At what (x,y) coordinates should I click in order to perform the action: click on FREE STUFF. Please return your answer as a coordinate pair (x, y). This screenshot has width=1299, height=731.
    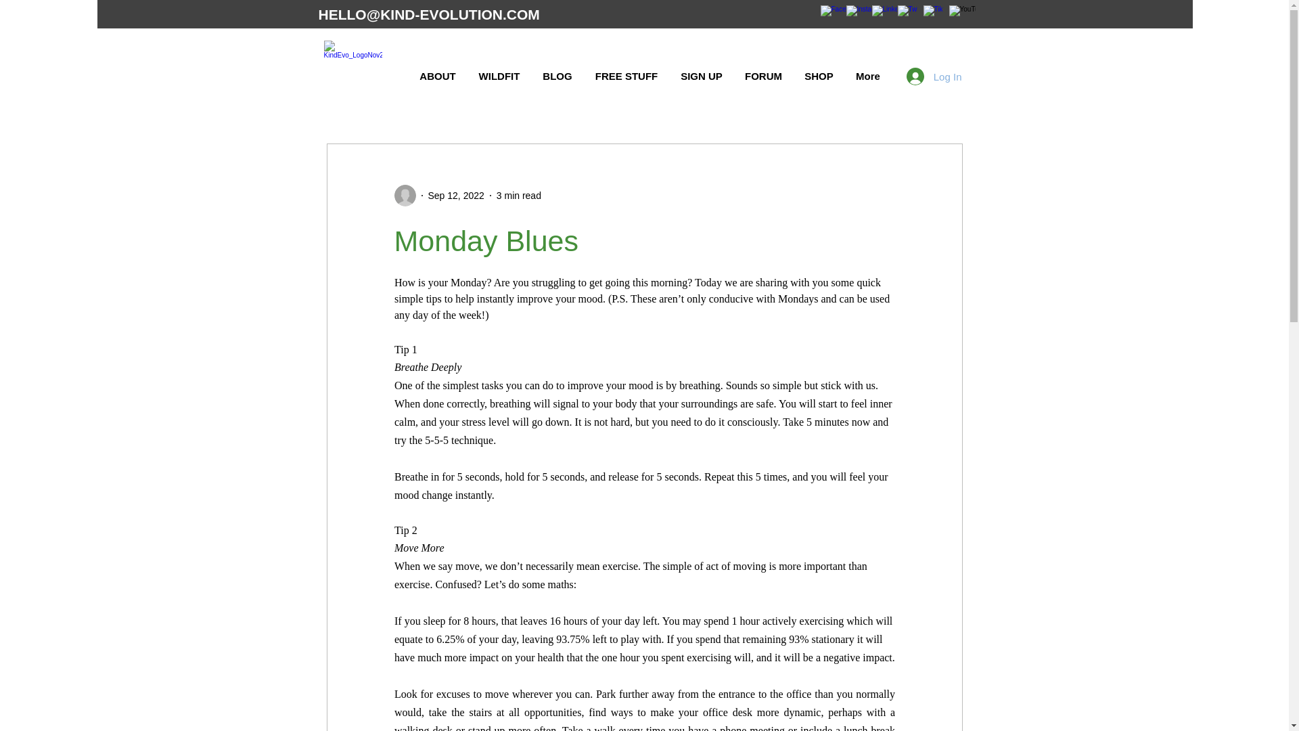
    Looking at the image, I should click on (626, 76).